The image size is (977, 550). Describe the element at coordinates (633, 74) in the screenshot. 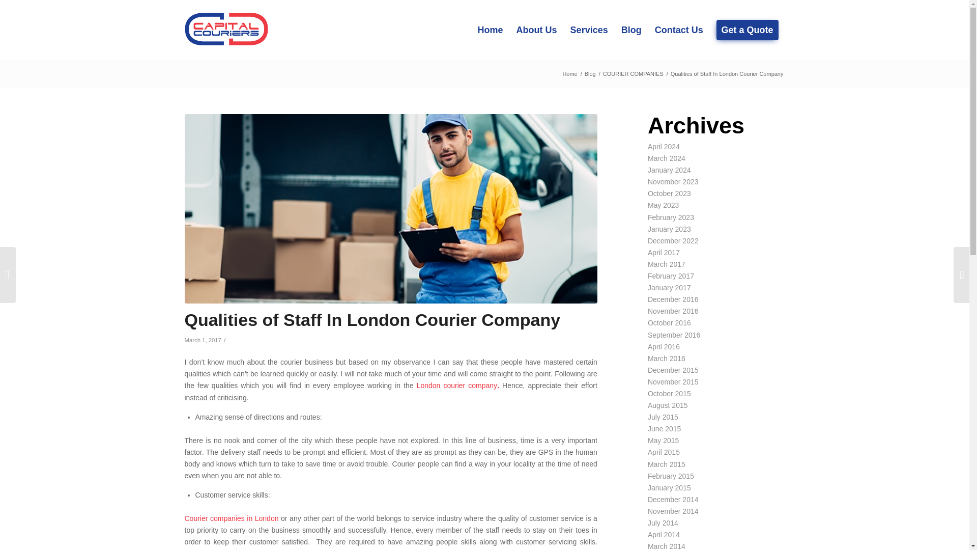

I see `COURIER COMPANIES` at that location.